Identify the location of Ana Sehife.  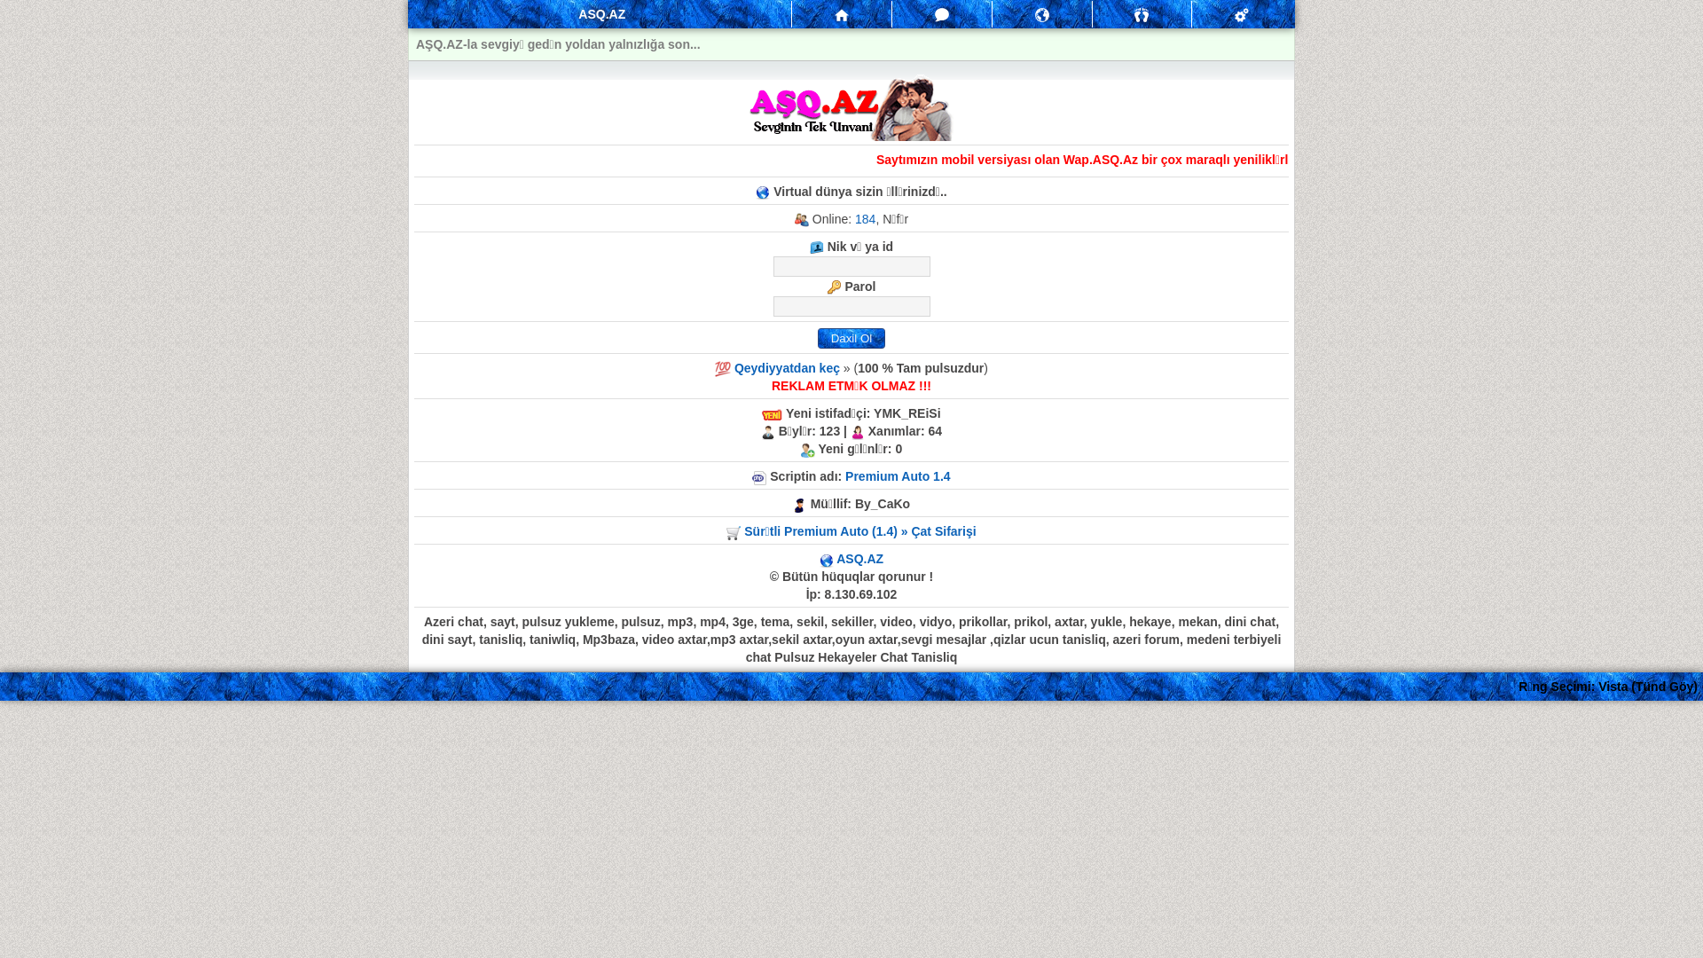
(842, 16).